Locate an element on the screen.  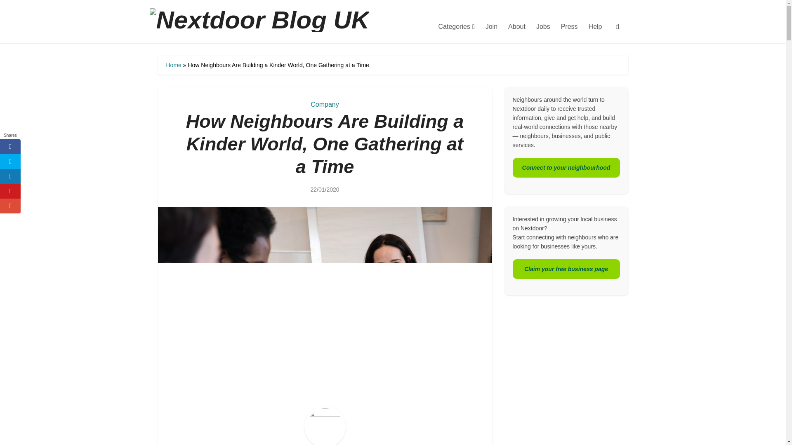
Help is located at coordinates (595, 26).